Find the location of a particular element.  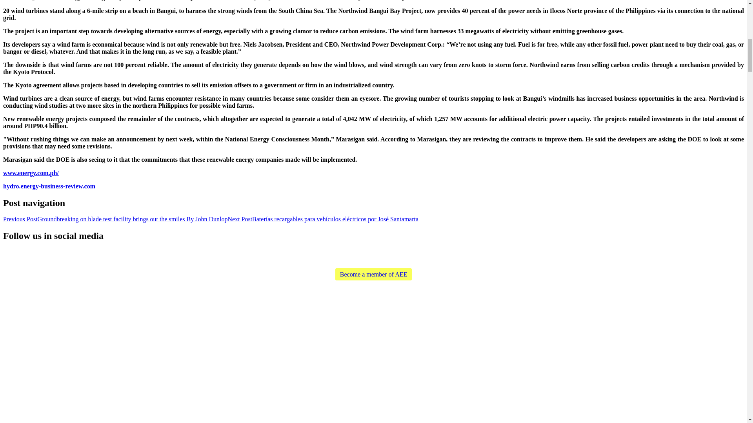

RSS is located at coordinates (353, 261).